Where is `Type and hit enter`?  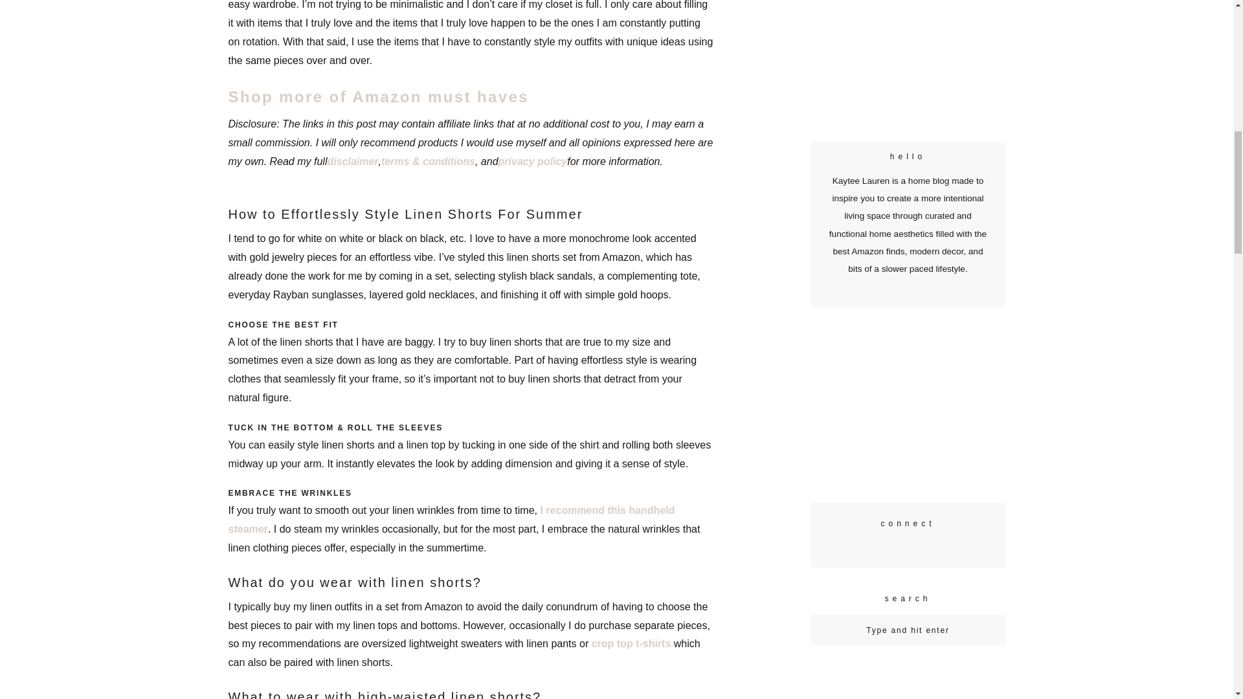
Type and hit enter is located at coordinates (908, 630).